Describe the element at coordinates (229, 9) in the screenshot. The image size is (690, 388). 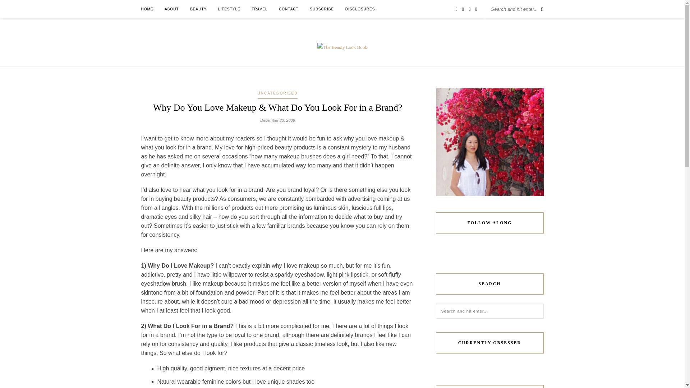
I see `LIFESTYLE` at that location.